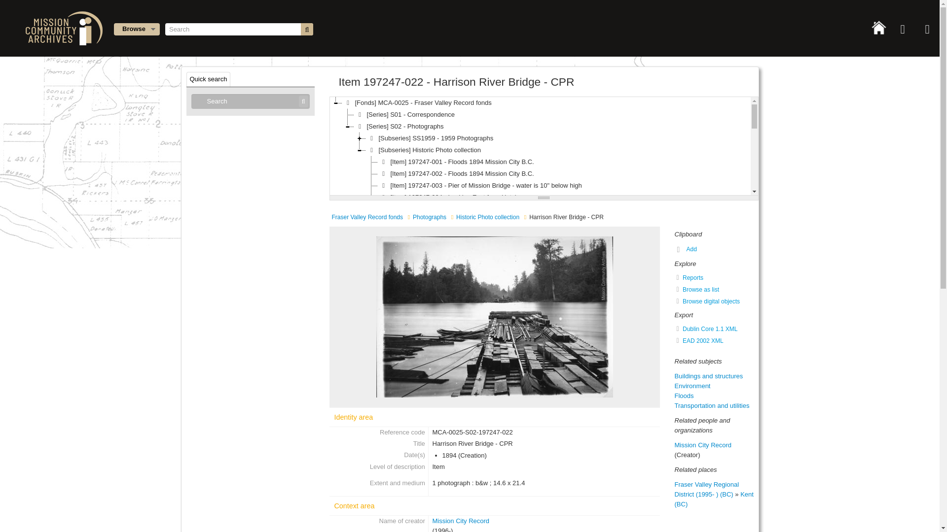 Image resolution: width=947 pixels, height=532 pixels. What do you see at coordinates (209, 79) in the screenshot?
I see `Quick search` at bounding box center [209, 79].